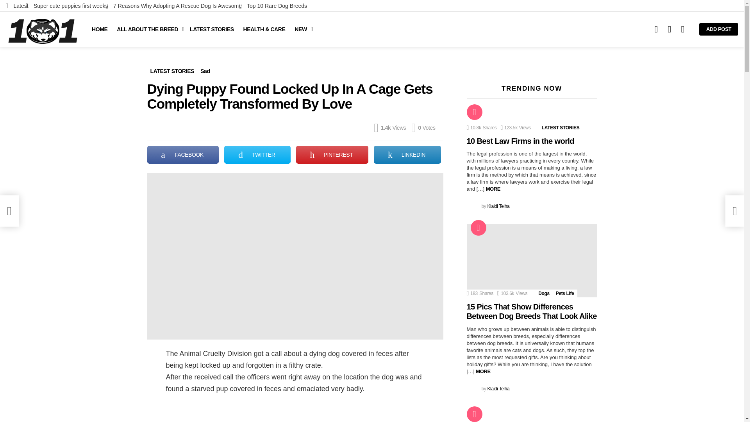 The height and width of the screenshot is (422, 750). Describe the element at coordinates (183, 155) in the screenshot. I see `Share on Facebook` at that location.